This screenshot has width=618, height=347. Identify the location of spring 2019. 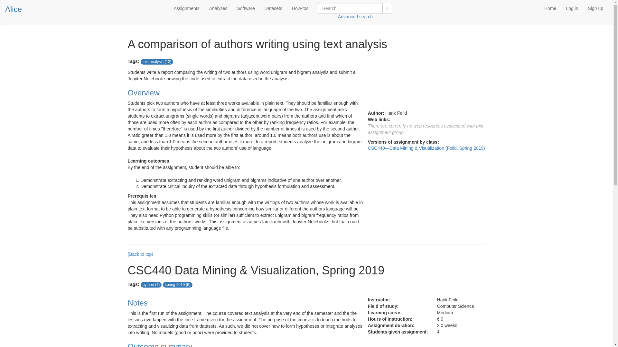
(175, 285).